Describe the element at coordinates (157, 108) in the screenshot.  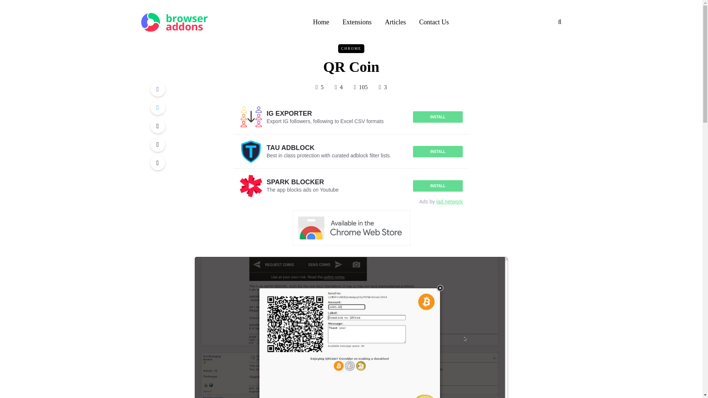
I see `Tweet this` at that location.